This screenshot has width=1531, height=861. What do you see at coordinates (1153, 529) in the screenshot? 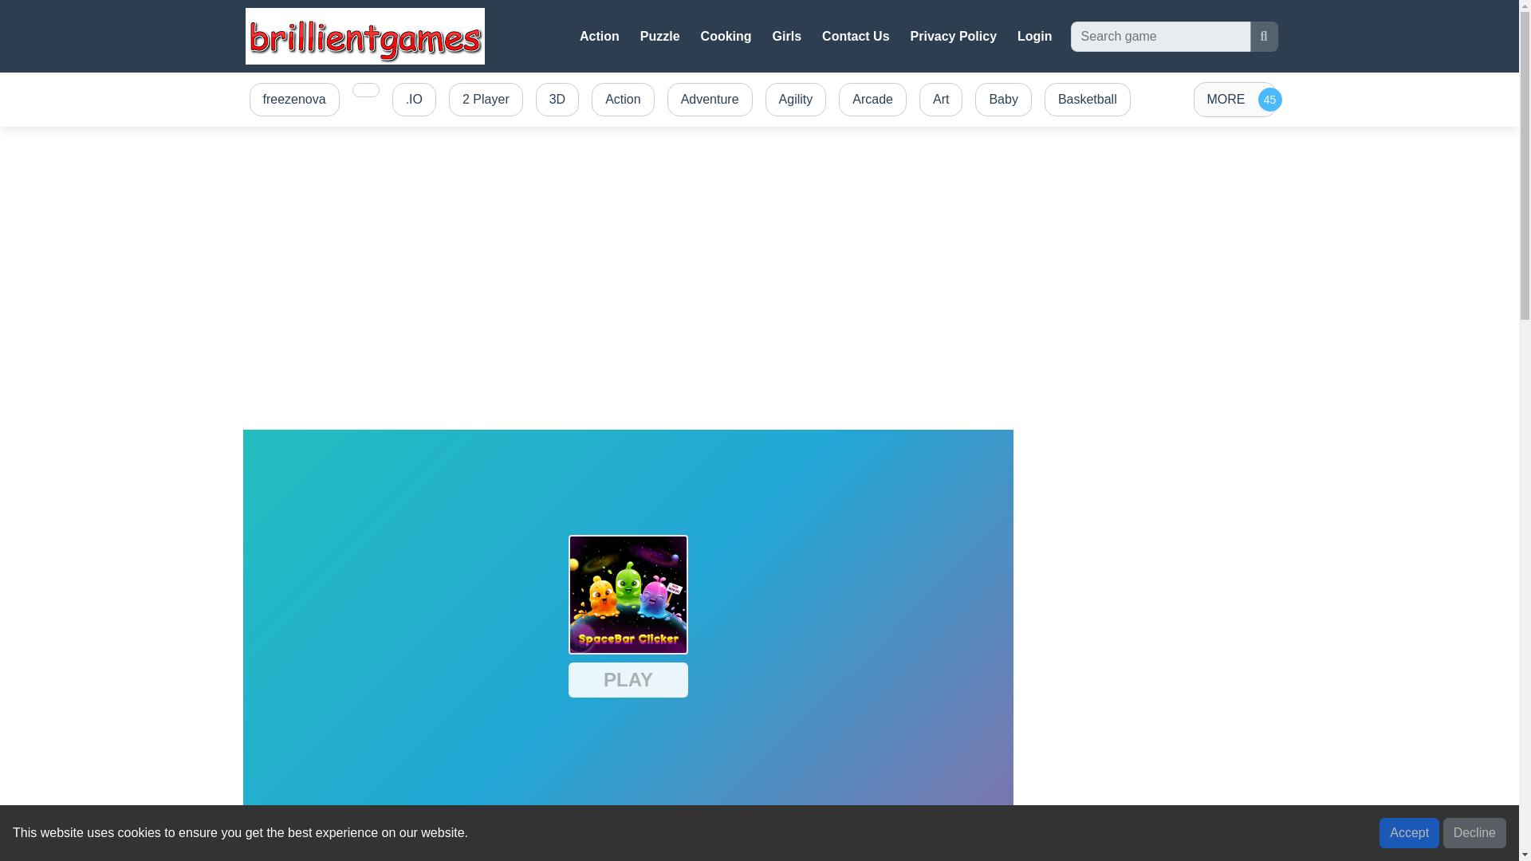
I see `Advertisement` at bounding box center [1153, 529].